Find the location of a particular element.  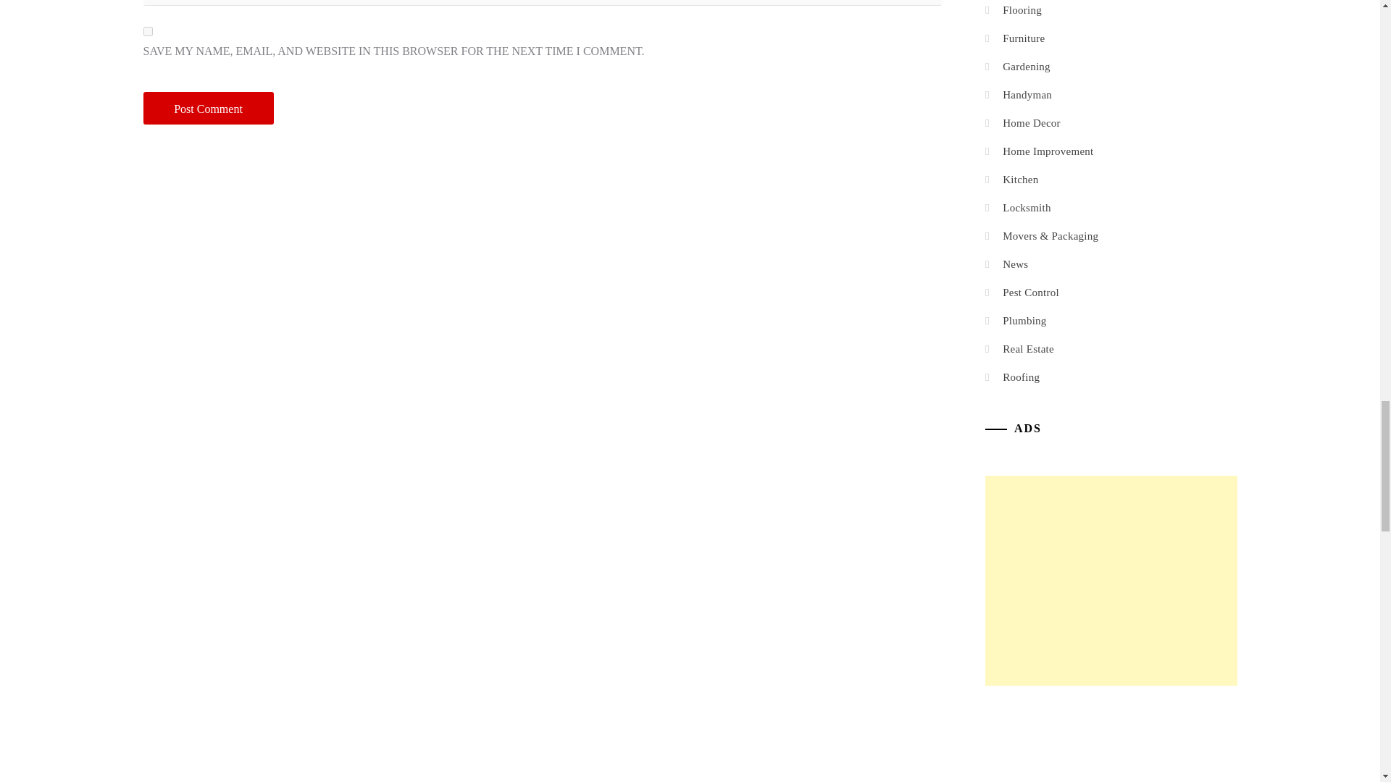

yes is located at coordinates (148, 30).